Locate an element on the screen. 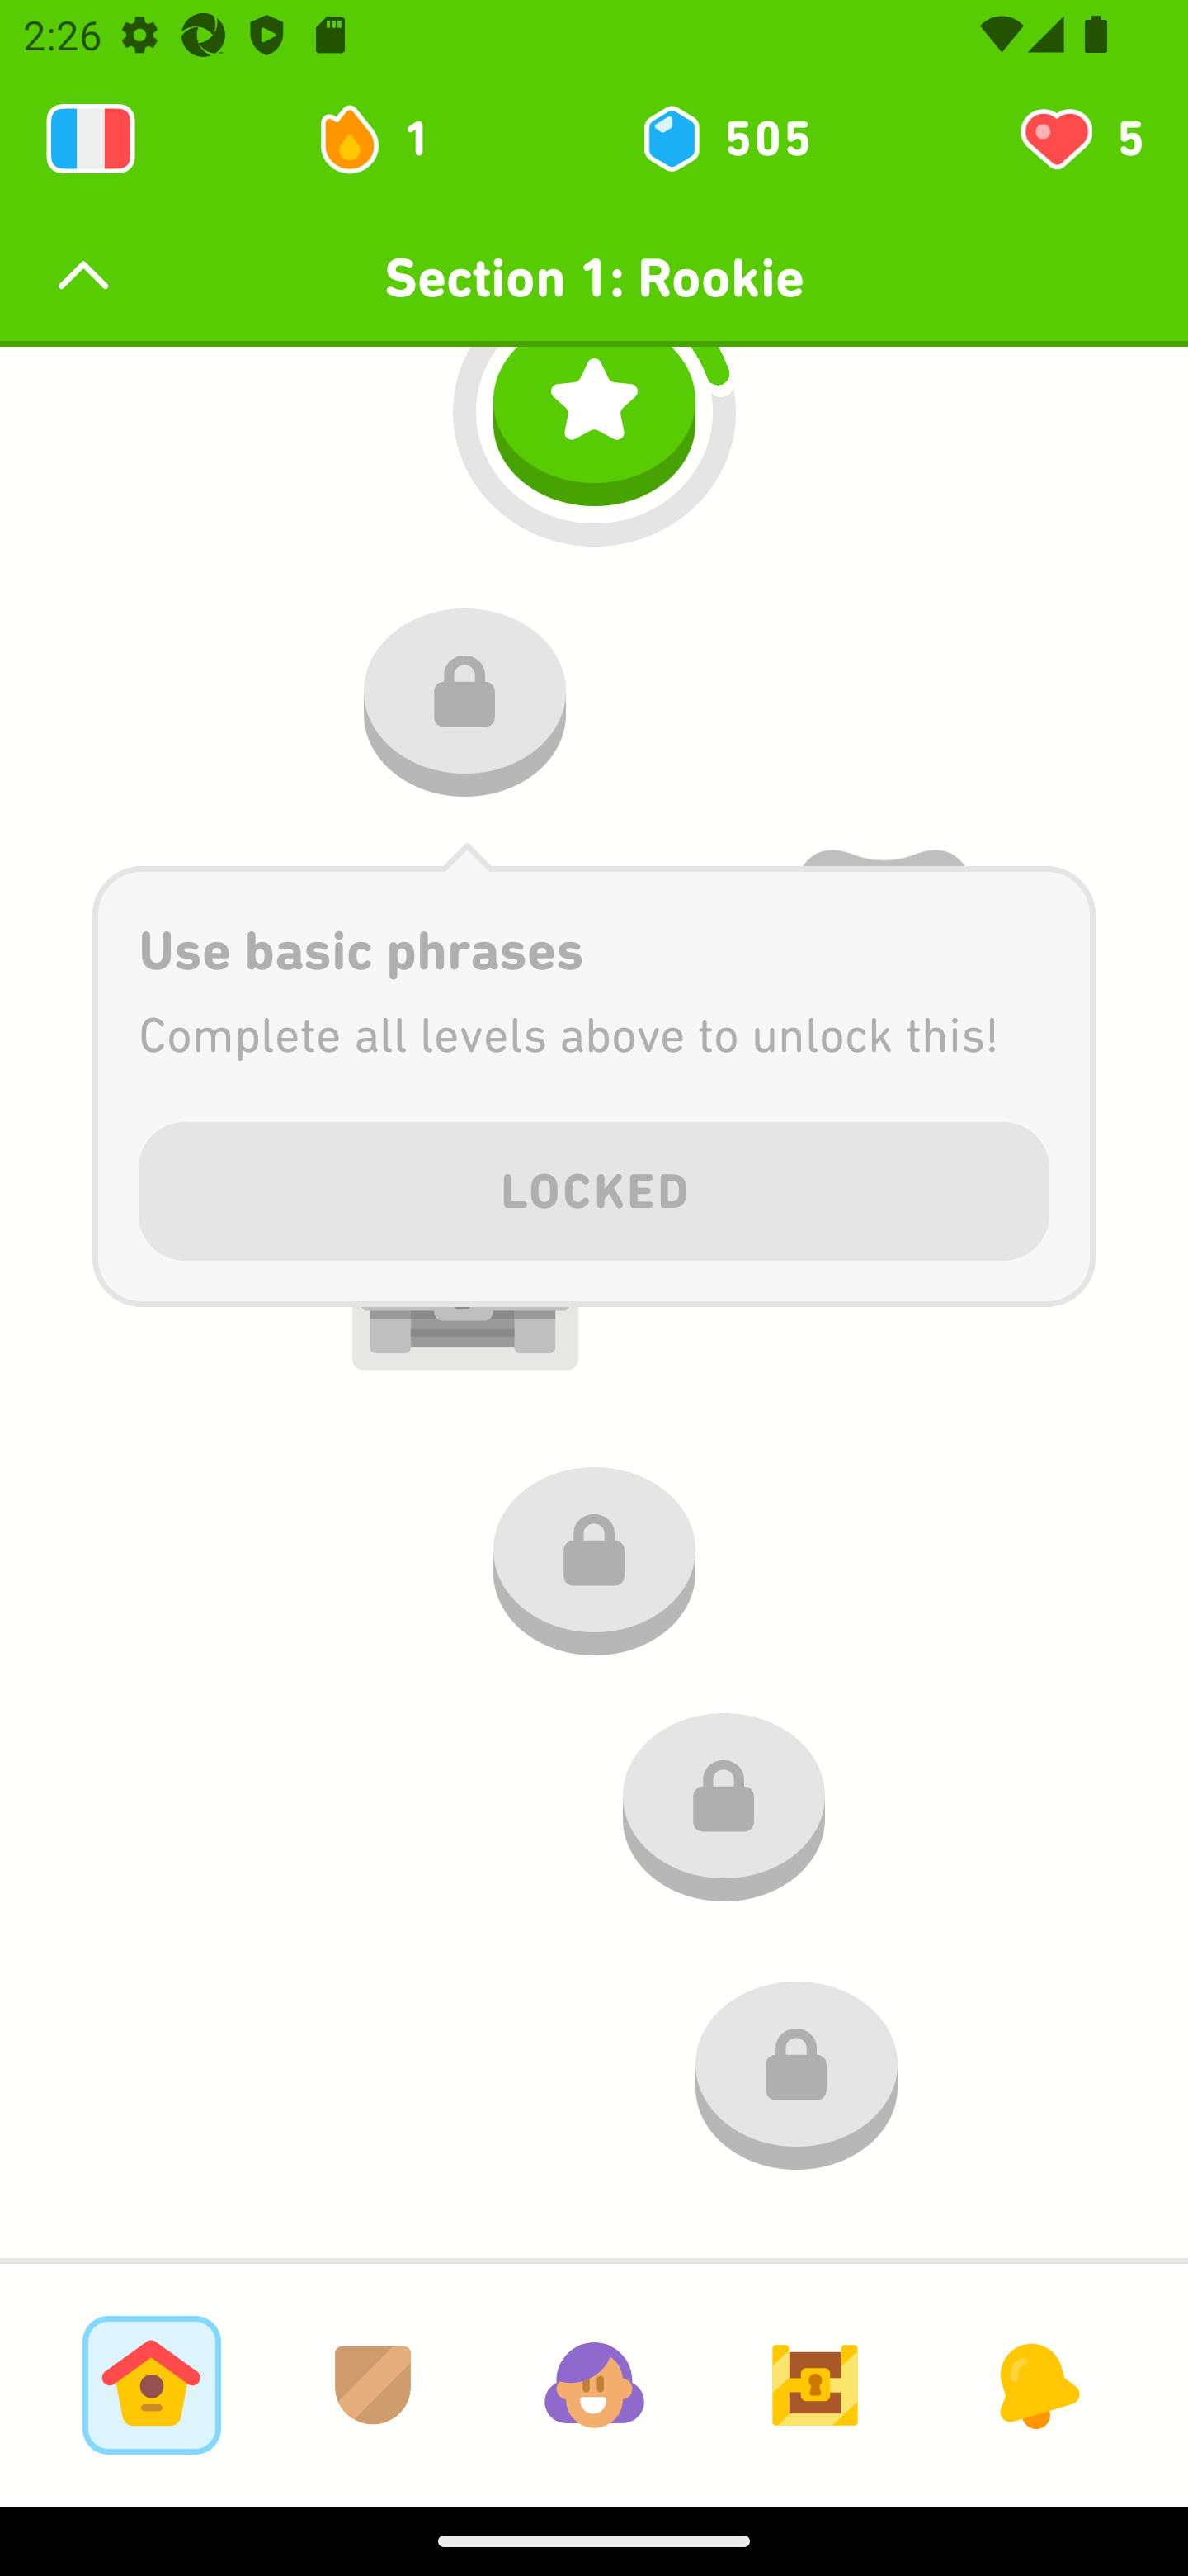 Image resolution: width=1188 pixels, height=2576 pixels. Profile Tab is located at coordinates (594, 2384).